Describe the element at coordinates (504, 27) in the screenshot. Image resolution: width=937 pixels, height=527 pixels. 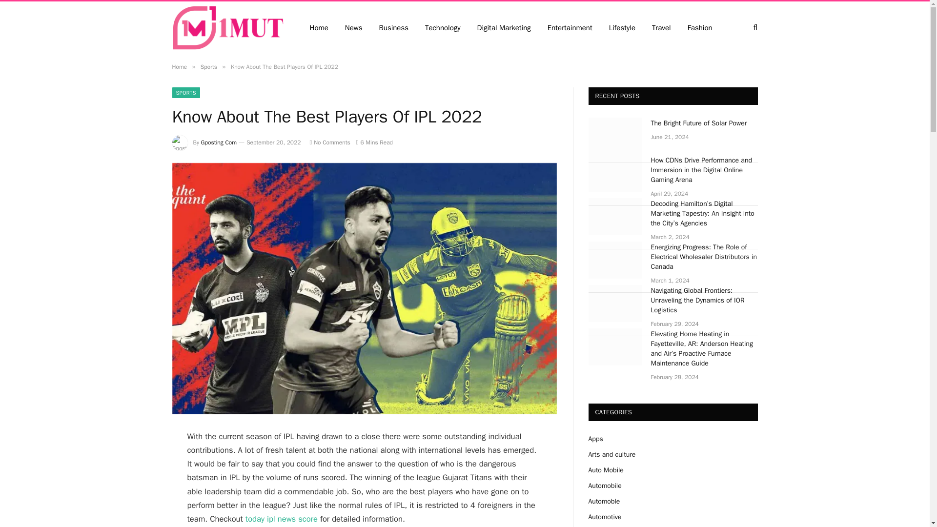
I see `Digital Marketing` at that location.